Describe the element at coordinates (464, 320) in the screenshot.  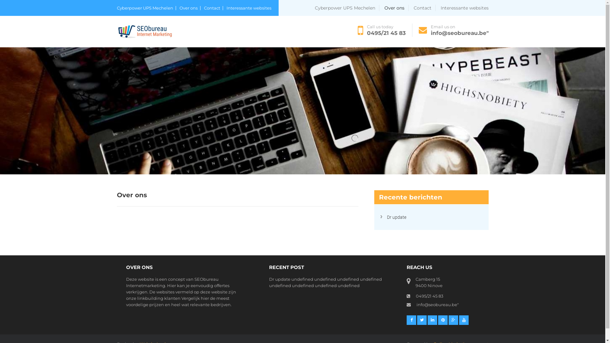
I see `youtube` at that location.